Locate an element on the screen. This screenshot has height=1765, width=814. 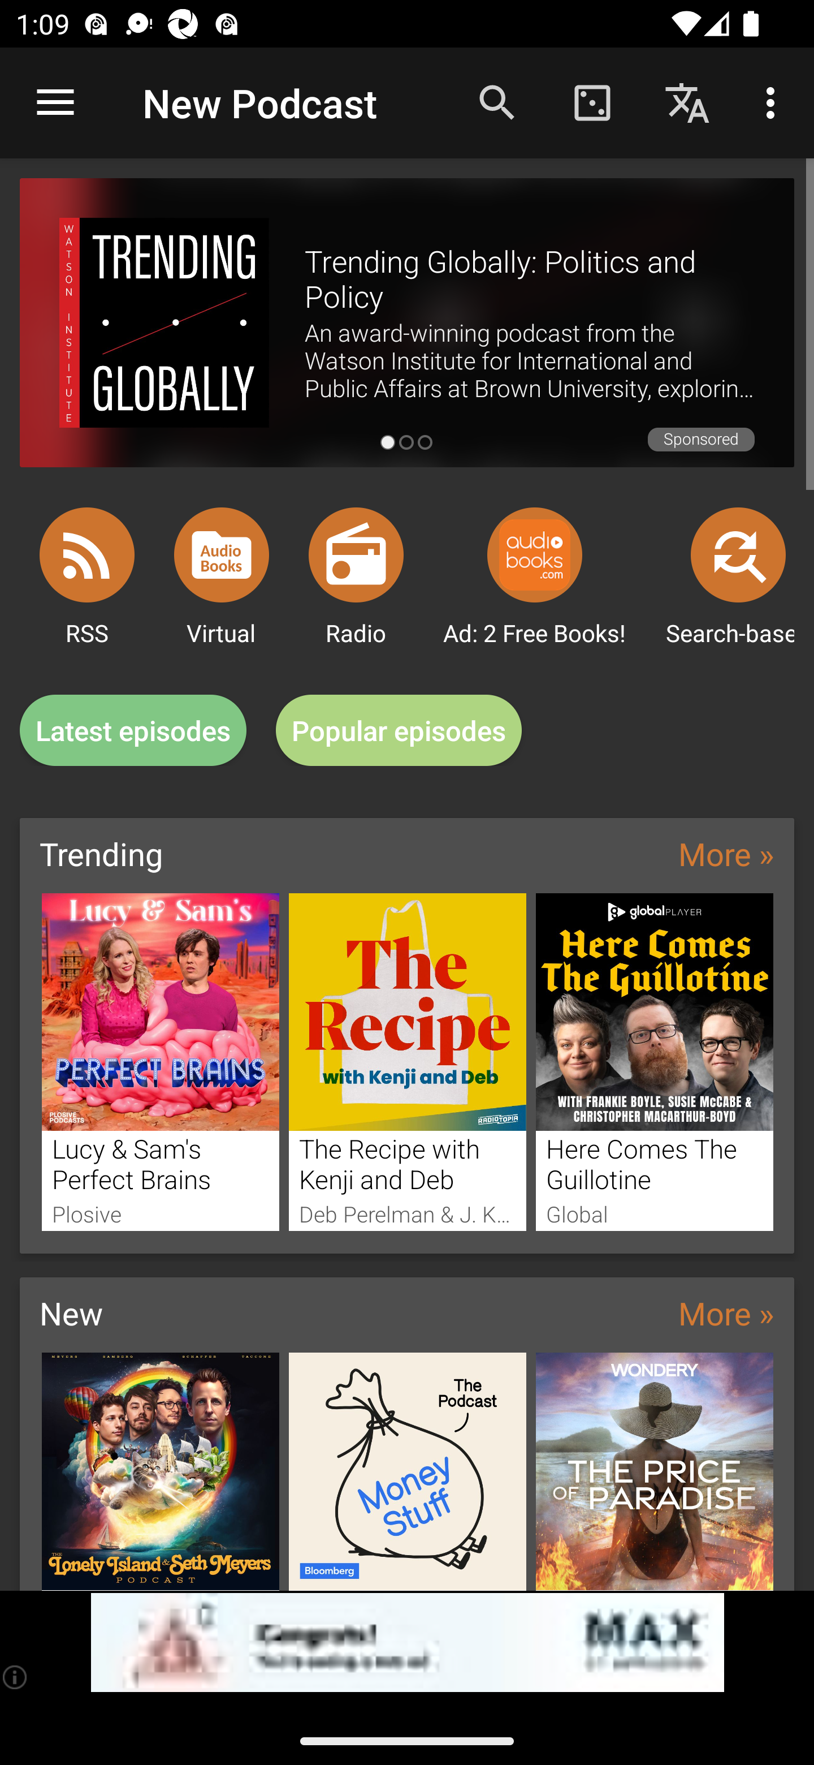
More » is located at coordinates (726, 1312).